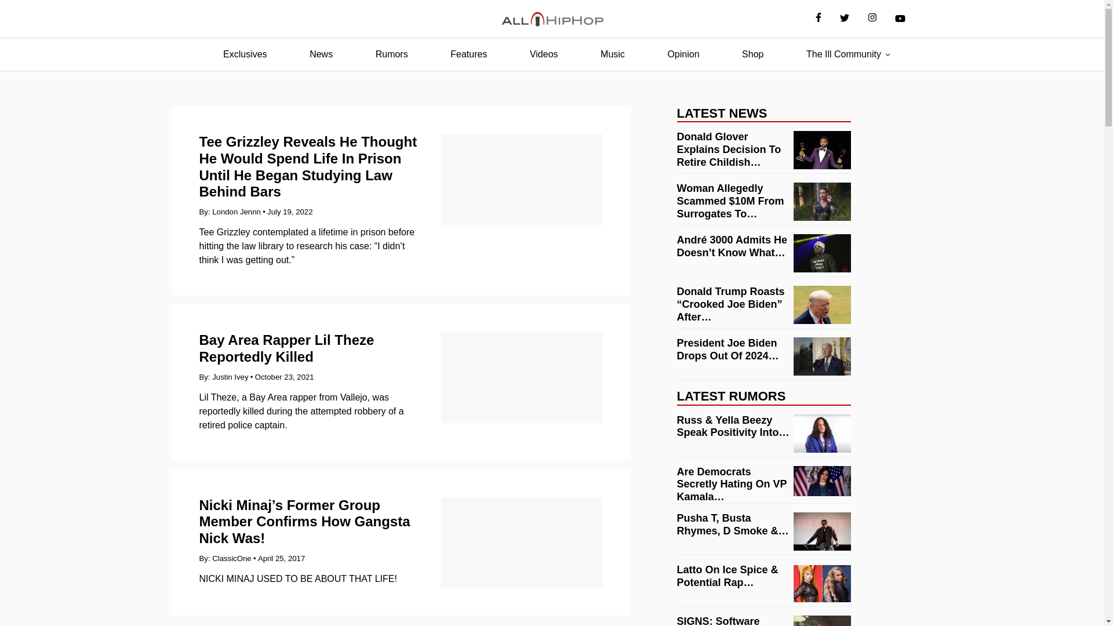  What do you see at coordinates (392, 54) in the screenshot?
I see `Rumors` at bounding box center [392, 54].